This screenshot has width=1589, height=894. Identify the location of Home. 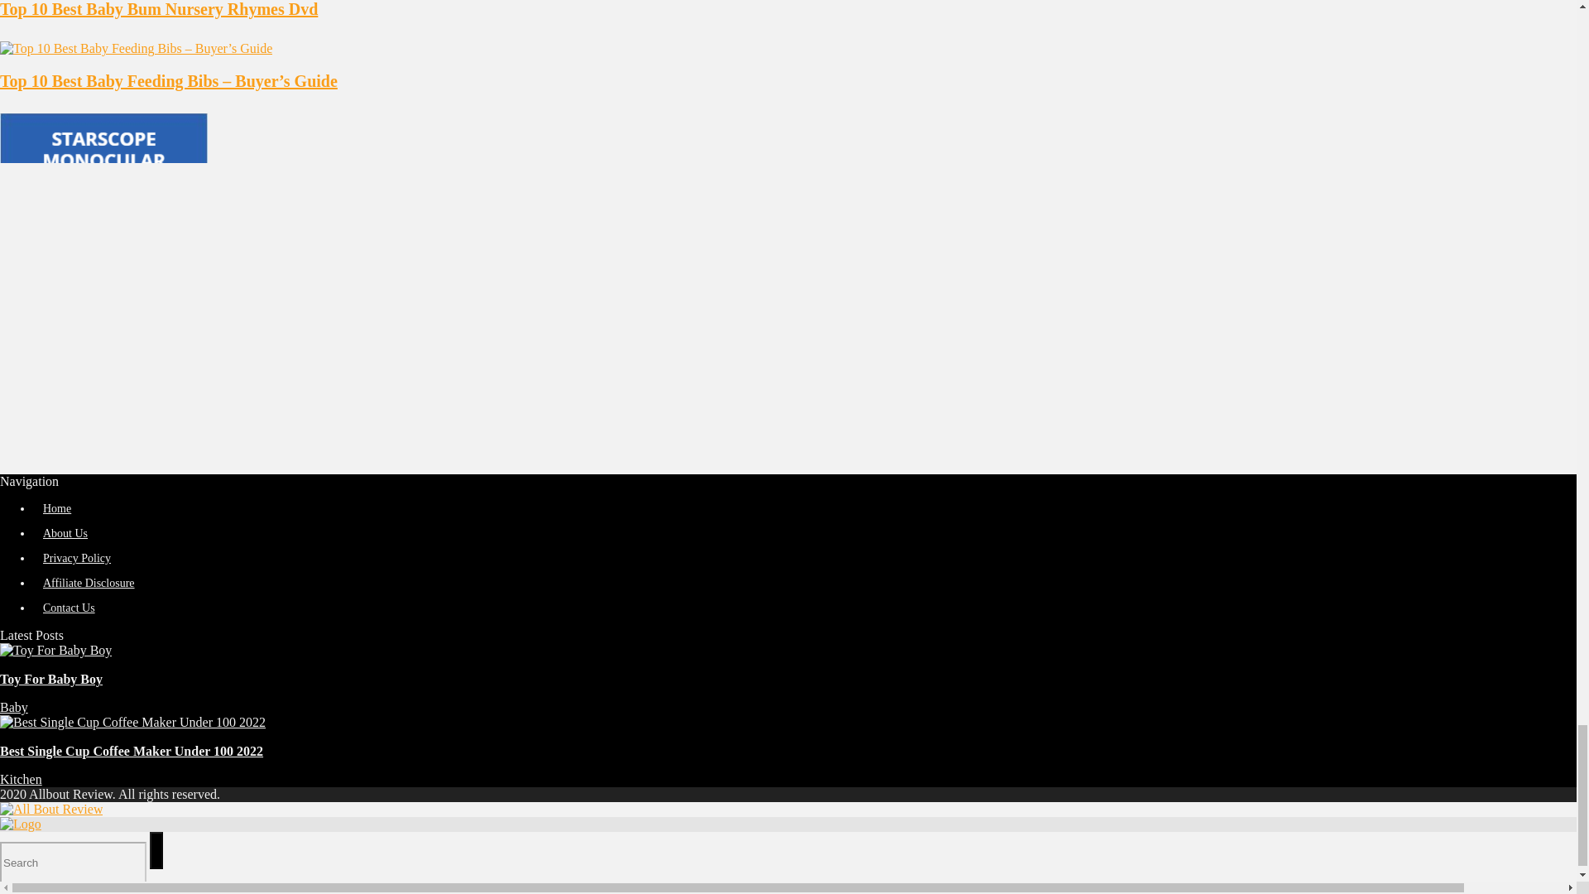
(56, 508).